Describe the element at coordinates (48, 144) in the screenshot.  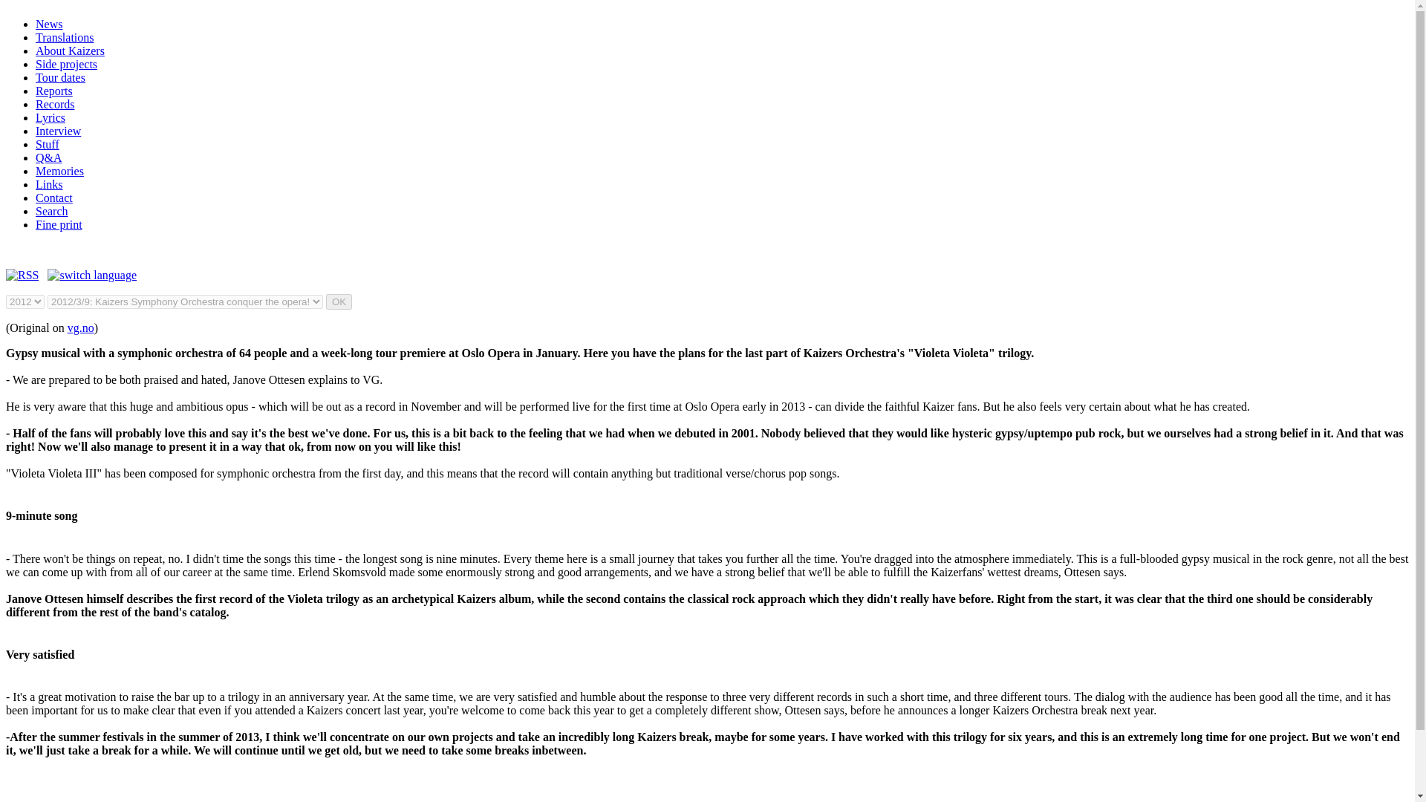
I see `Stuff` at that location.